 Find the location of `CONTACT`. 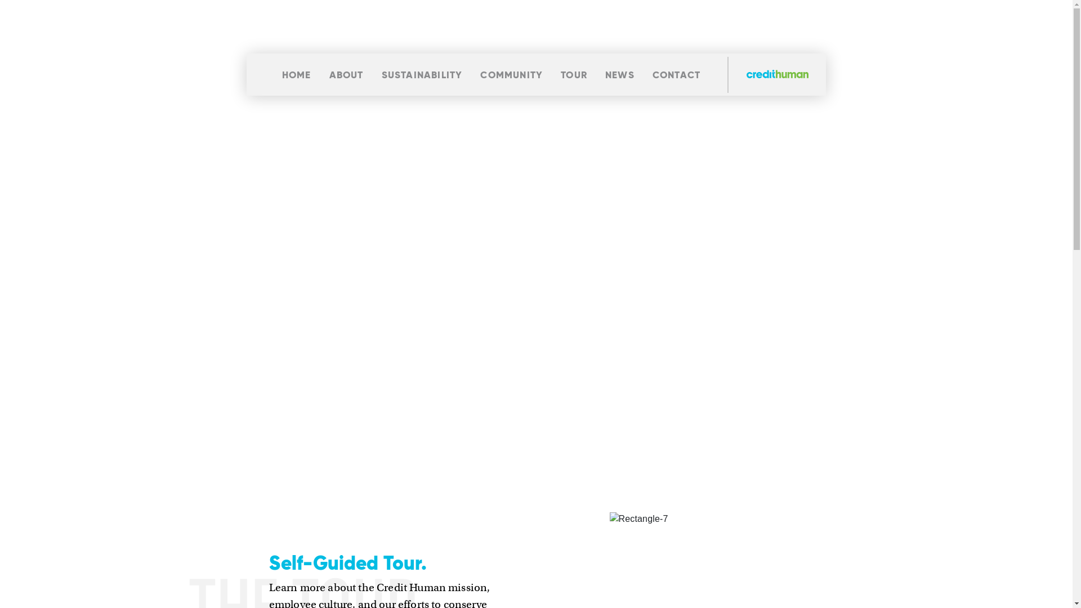

CONTACT is located at coordinates (677, 75).